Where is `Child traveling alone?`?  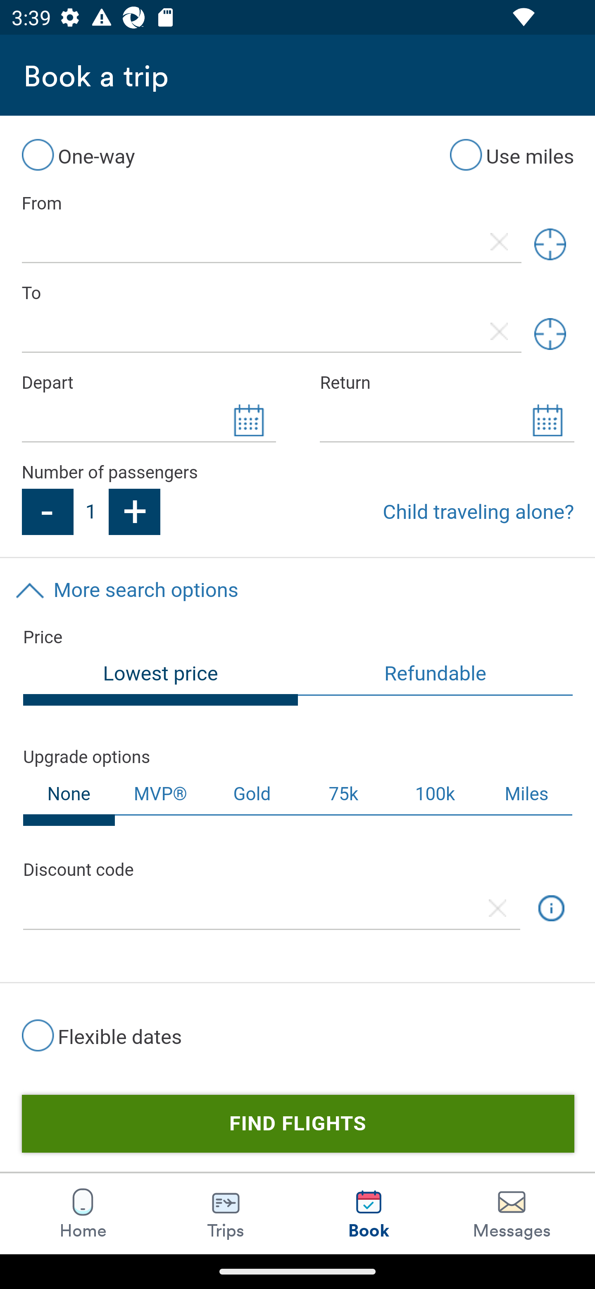
Child traveling alone? is located at coordinates (478, 511).